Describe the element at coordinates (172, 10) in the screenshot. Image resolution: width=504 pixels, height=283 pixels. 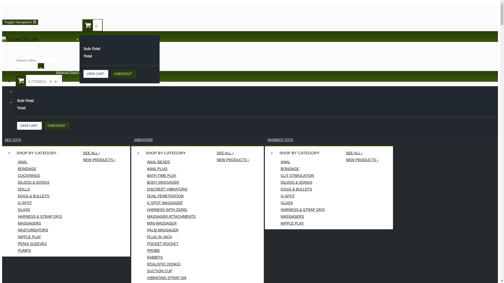
I see `Checkout` at that location.